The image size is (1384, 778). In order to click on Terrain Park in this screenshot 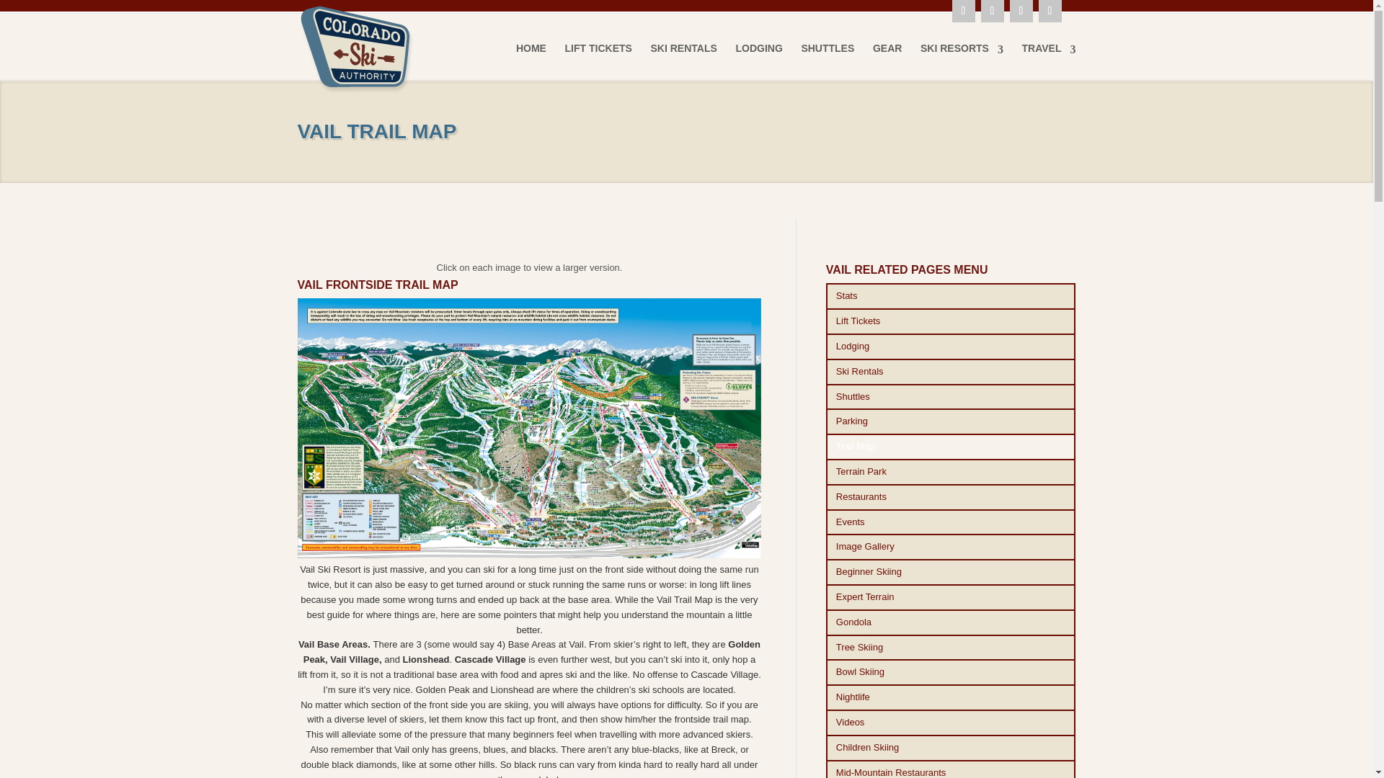, I will do `click(951, 472)`.